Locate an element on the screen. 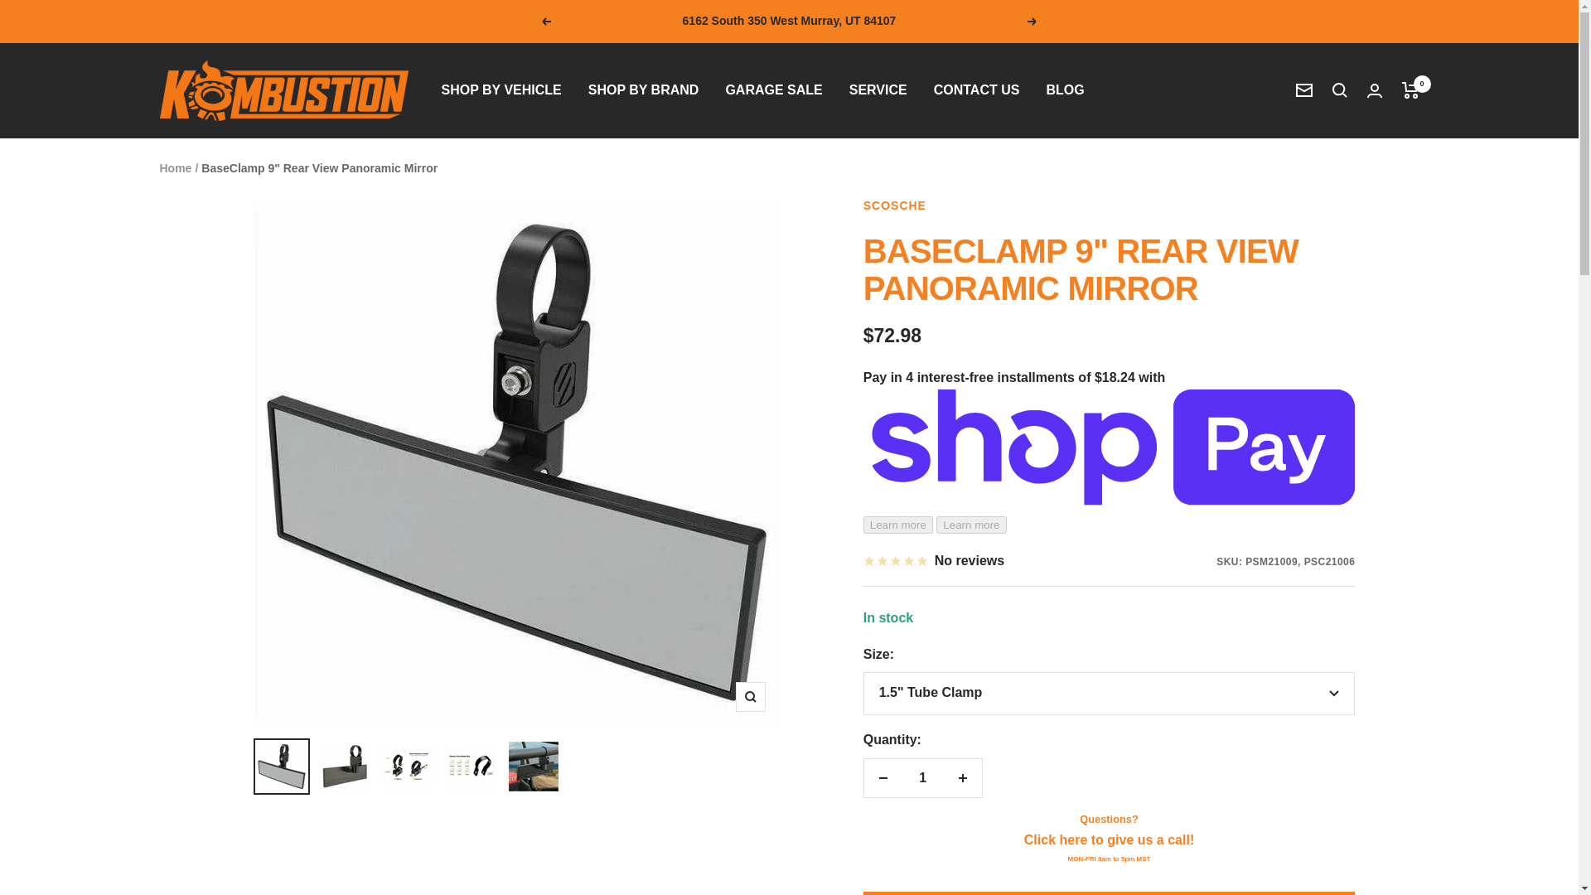 The width and height of the screenshot is (1591, 895). 1 is located at coordinates (922, 777).